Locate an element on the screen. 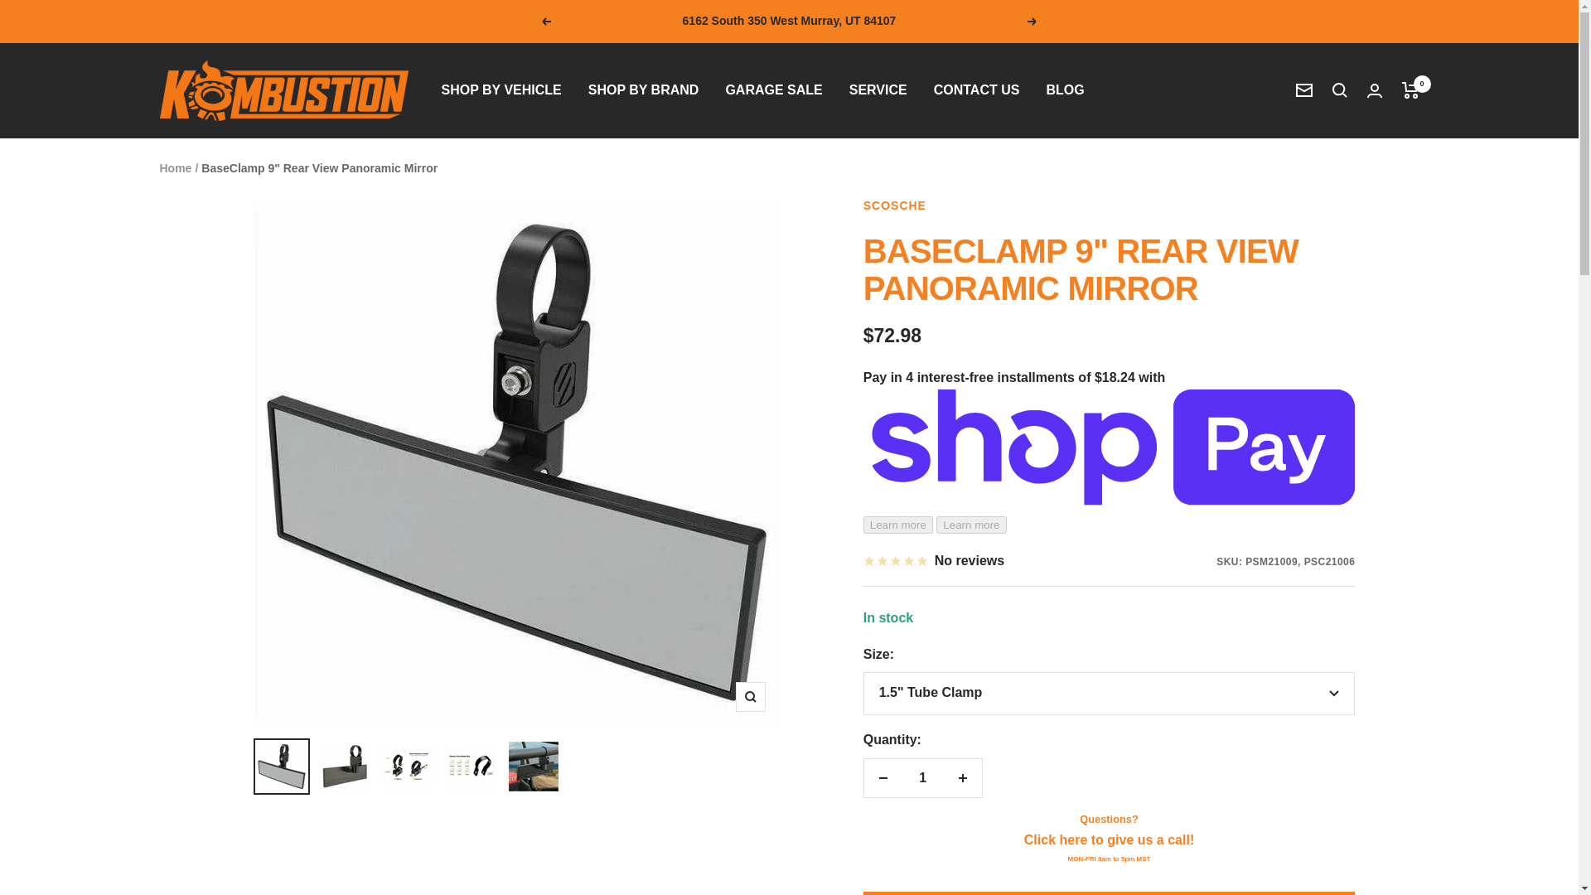 The width and height of the screenshot is (1591, 895). 1 is located at coordinates (922, 777).